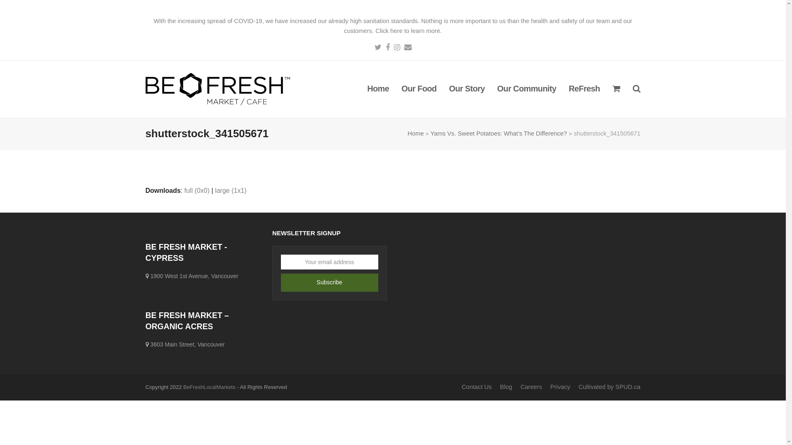  Describe the element at coordinates (408, 47) in the screenshot. I see `Email` at that location.